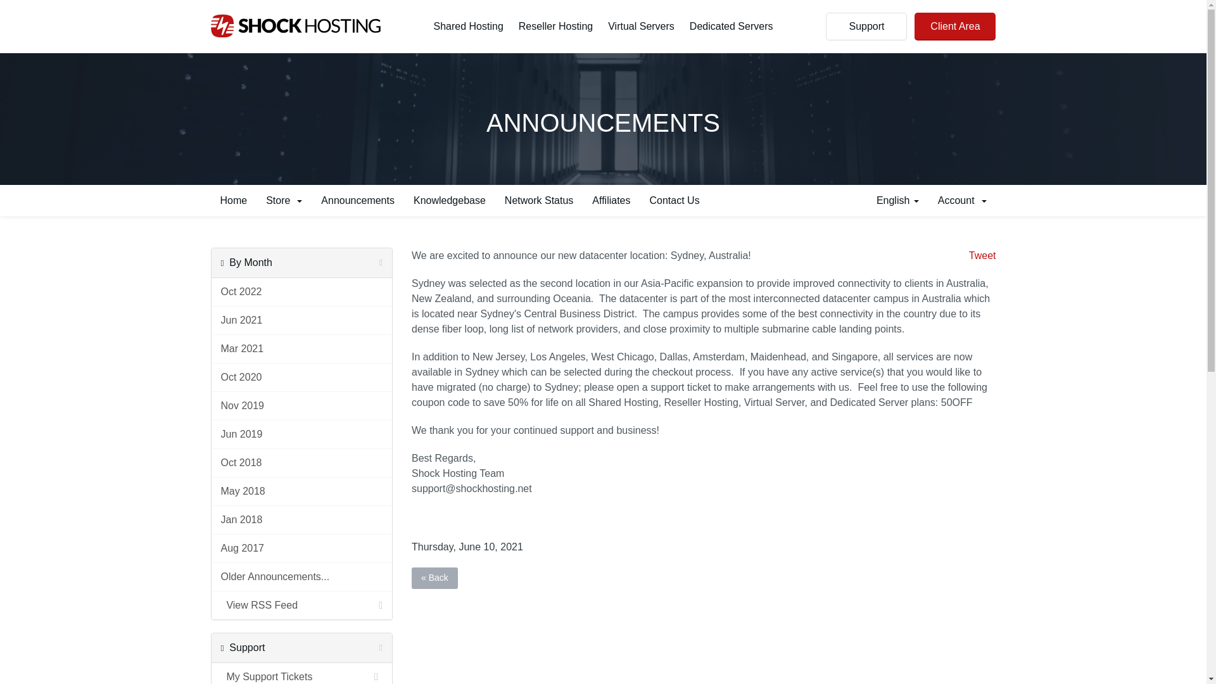 The image size is (1216, 684). What do you see at coordinates (295, 25) in the screenshot?
I see `Shock Hosting` at bounding box center [295, 25].